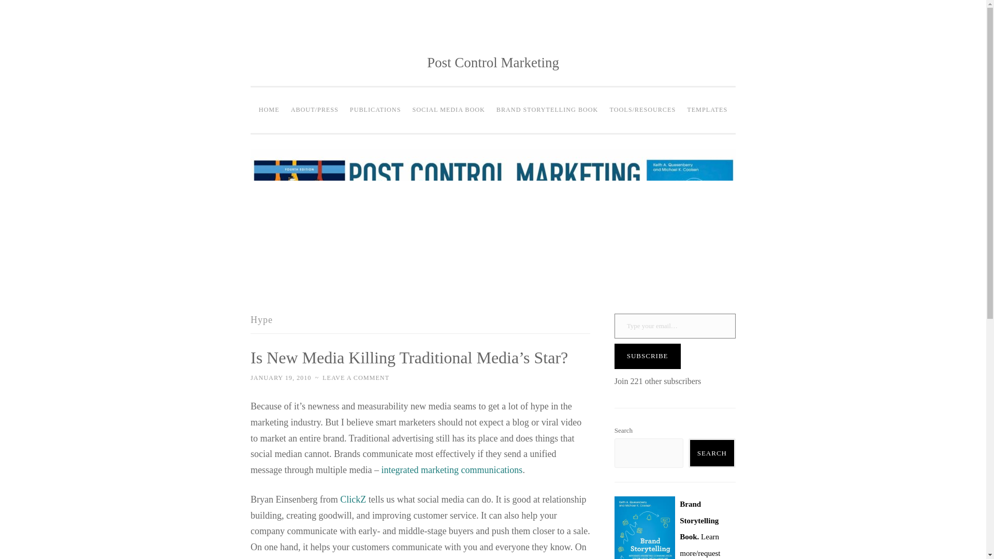 The height and width of the screenshot is (559, 994). I want to click on SUBSCRIBE, so click(647, 356).